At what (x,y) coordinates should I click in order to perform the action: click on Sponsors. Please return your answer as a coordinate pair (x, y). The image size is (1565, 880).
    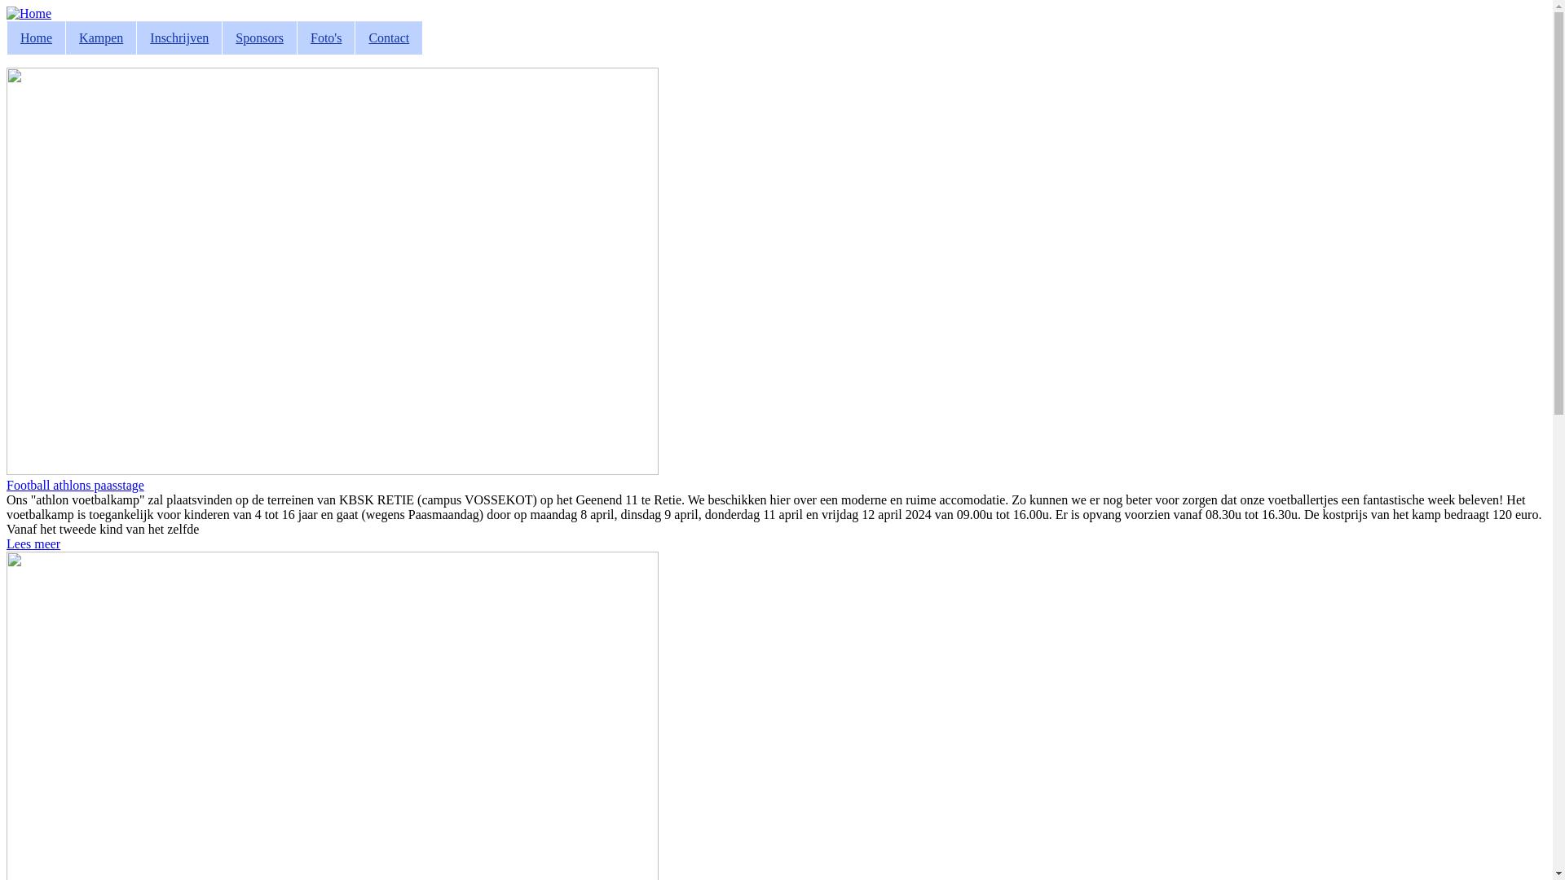
    Looking at the image, I should click on (259, 37).